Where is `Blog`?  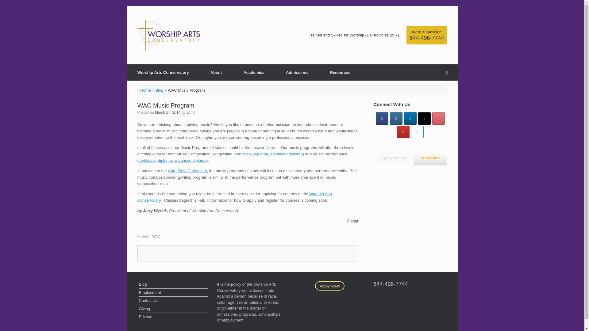
Blog is located at coordinates (159, 90).